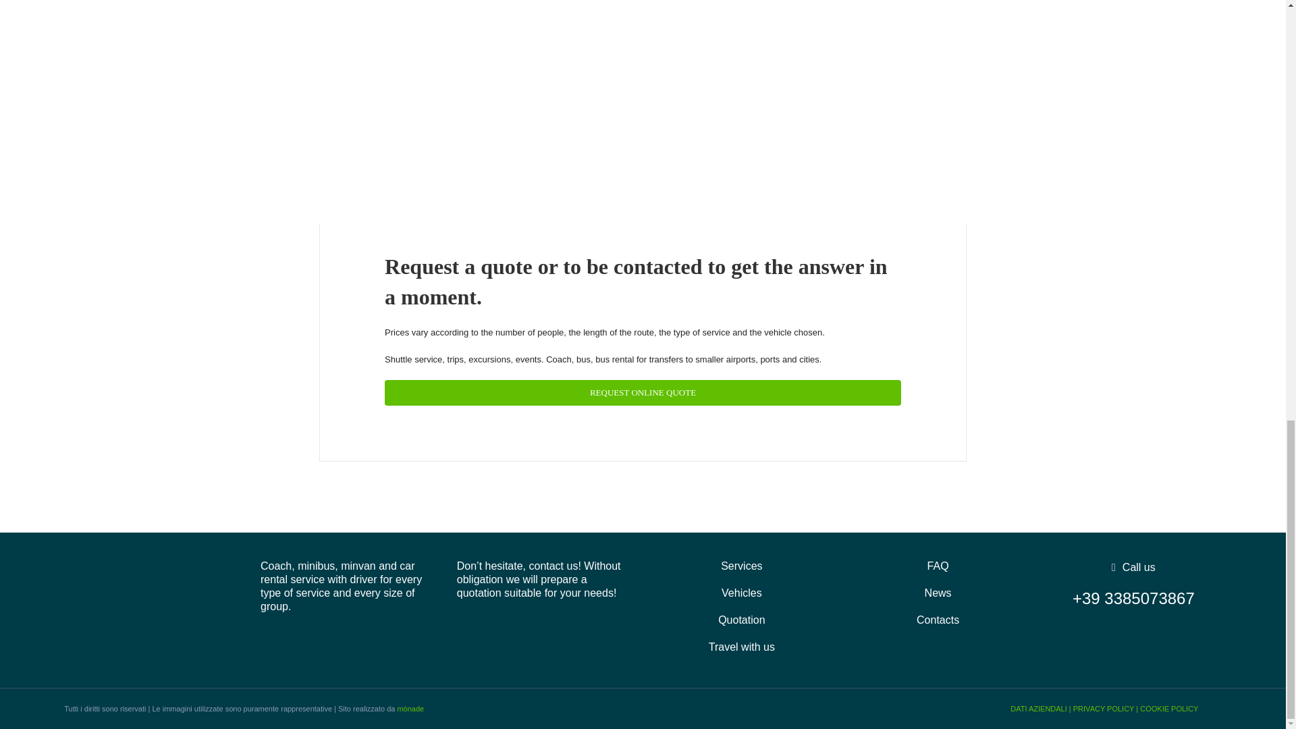  What do you see at coordinates (742, 566) in the screenshot?
I see `Services` at bounding box center [742, 566].